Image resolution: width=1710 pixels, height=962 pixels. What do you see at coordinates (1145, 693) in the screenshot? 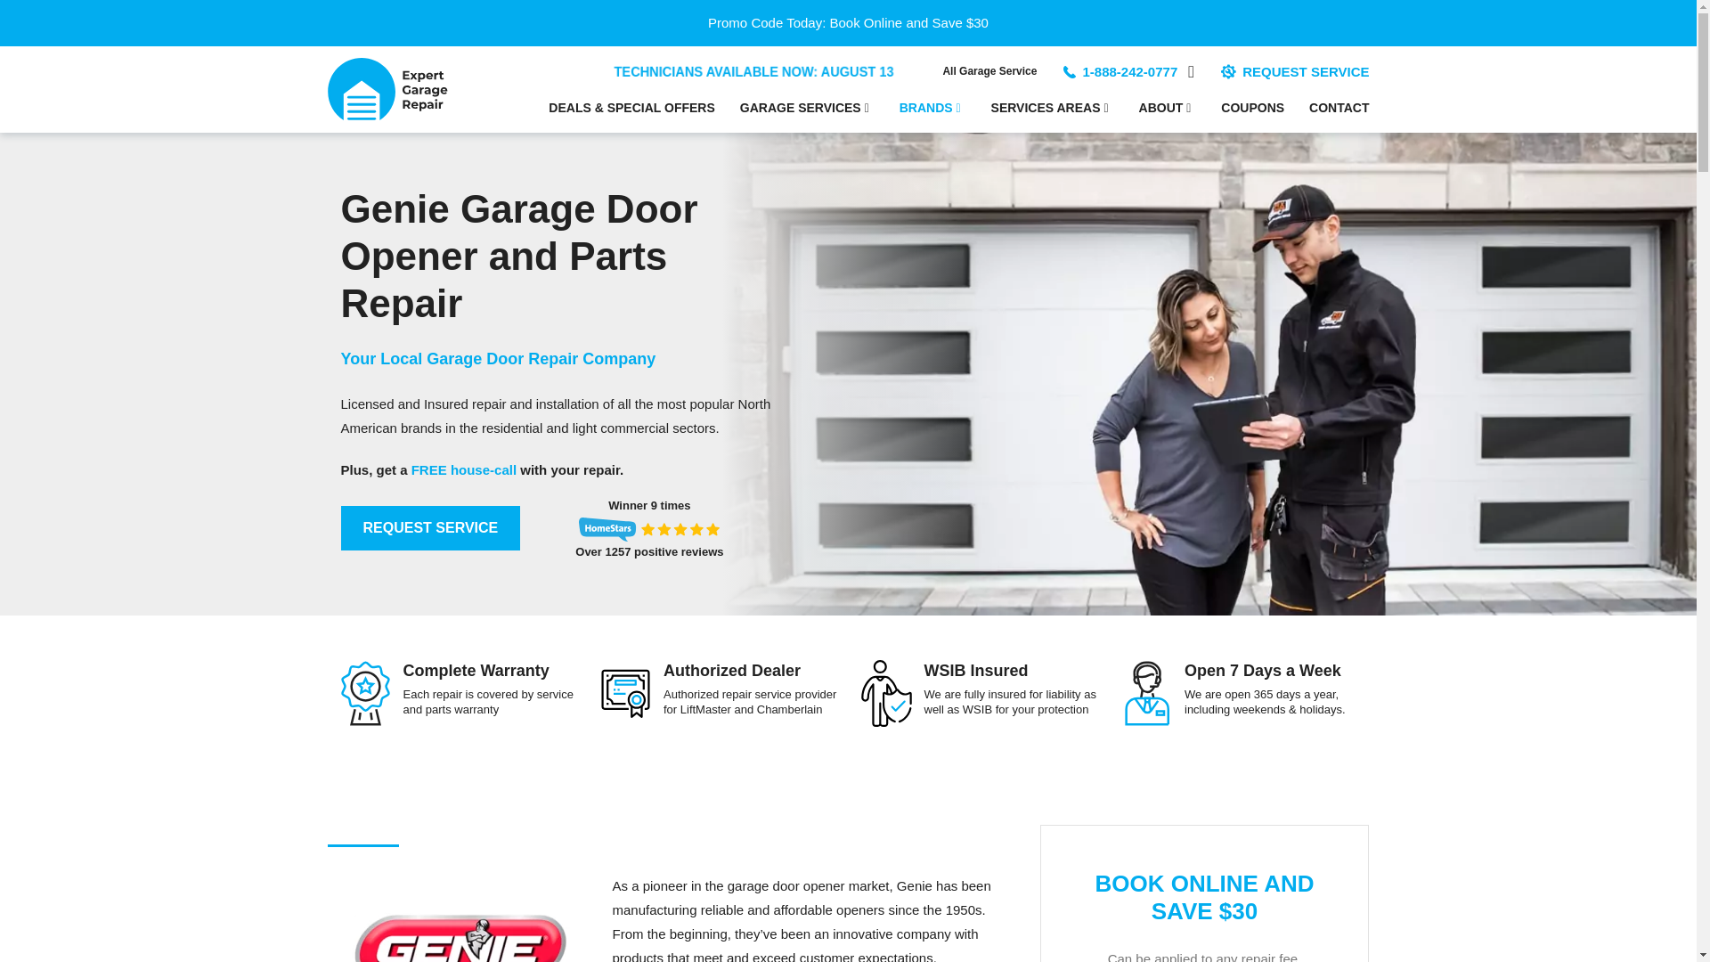
I see `Open 7 Days a Week - fixgaragedoors.ca` at bounding box center [1145, 693].